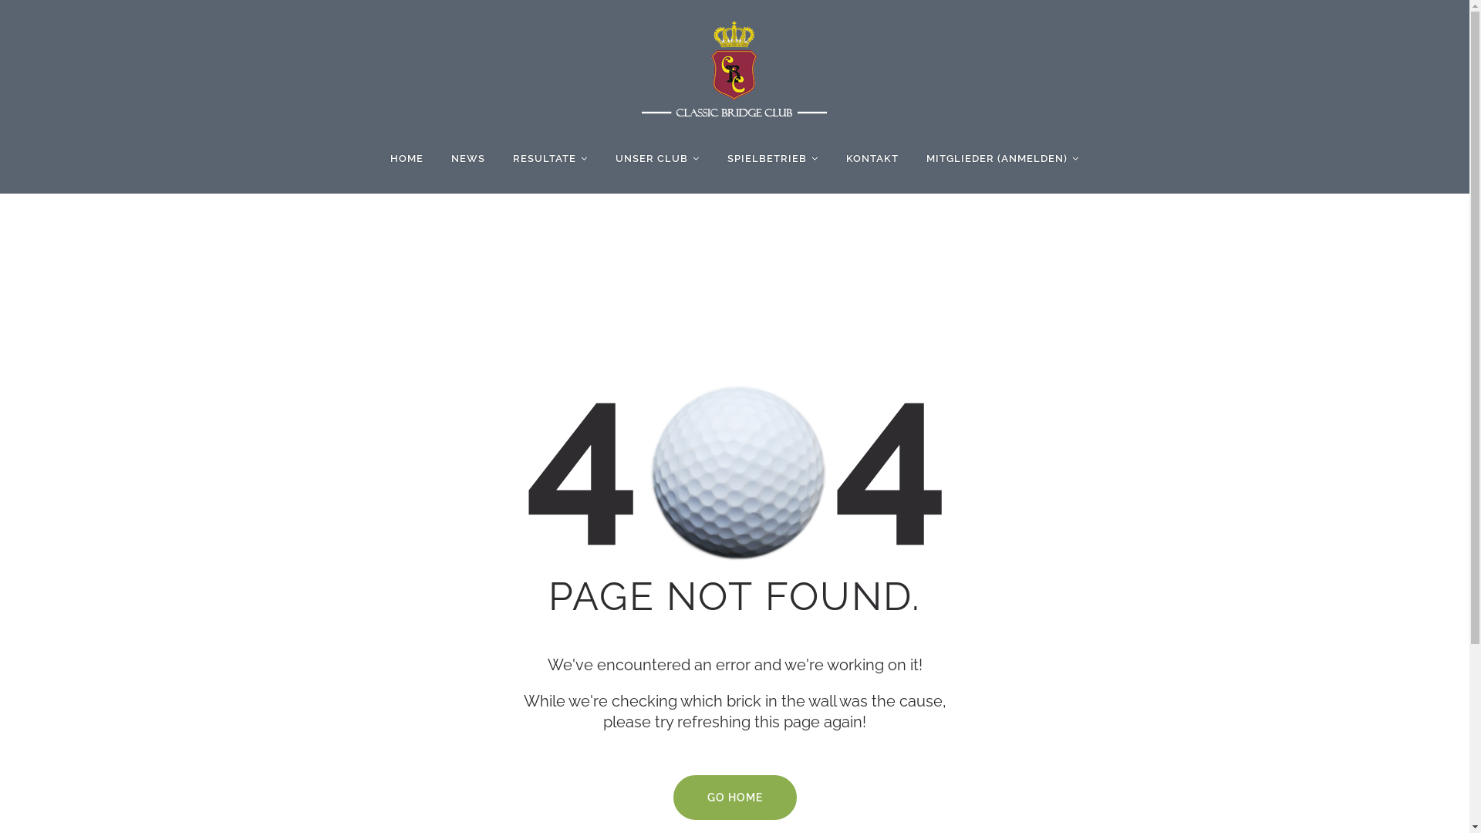 Image resolution: width=1481 pixels, height=833 pixels. Describe the element at coordinates (872, 159) in the screenshot. I see `KONTAKT` at that location.